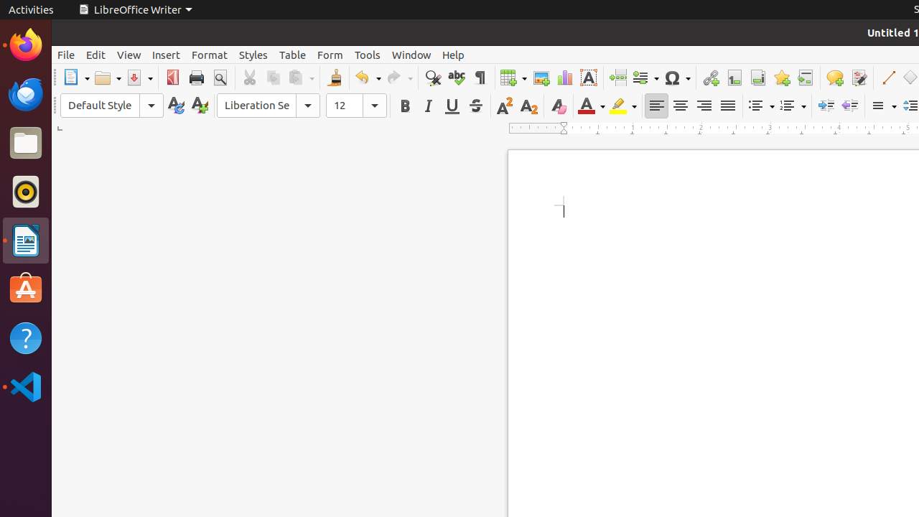  I want to click on Field, so click(645, 78).